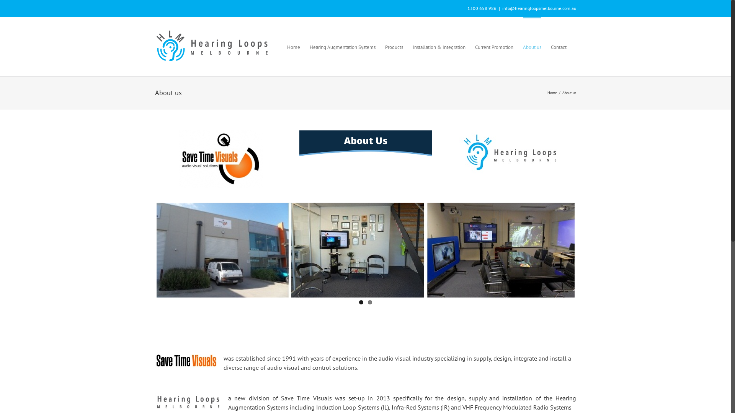 This screenshot has width=735, height=413. What do you see at coordinates (439, 47) in the screenshot?
I see `Installation & Integration` at bounding box center [439, 47].